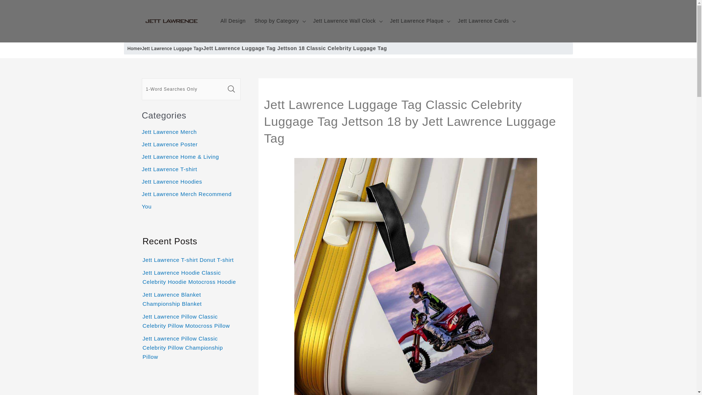 Image resolution: width=702 pixels, height=395 pixels. Describe the element at coordinates (133, 48) in the screenshot. I see `Home` at that location.